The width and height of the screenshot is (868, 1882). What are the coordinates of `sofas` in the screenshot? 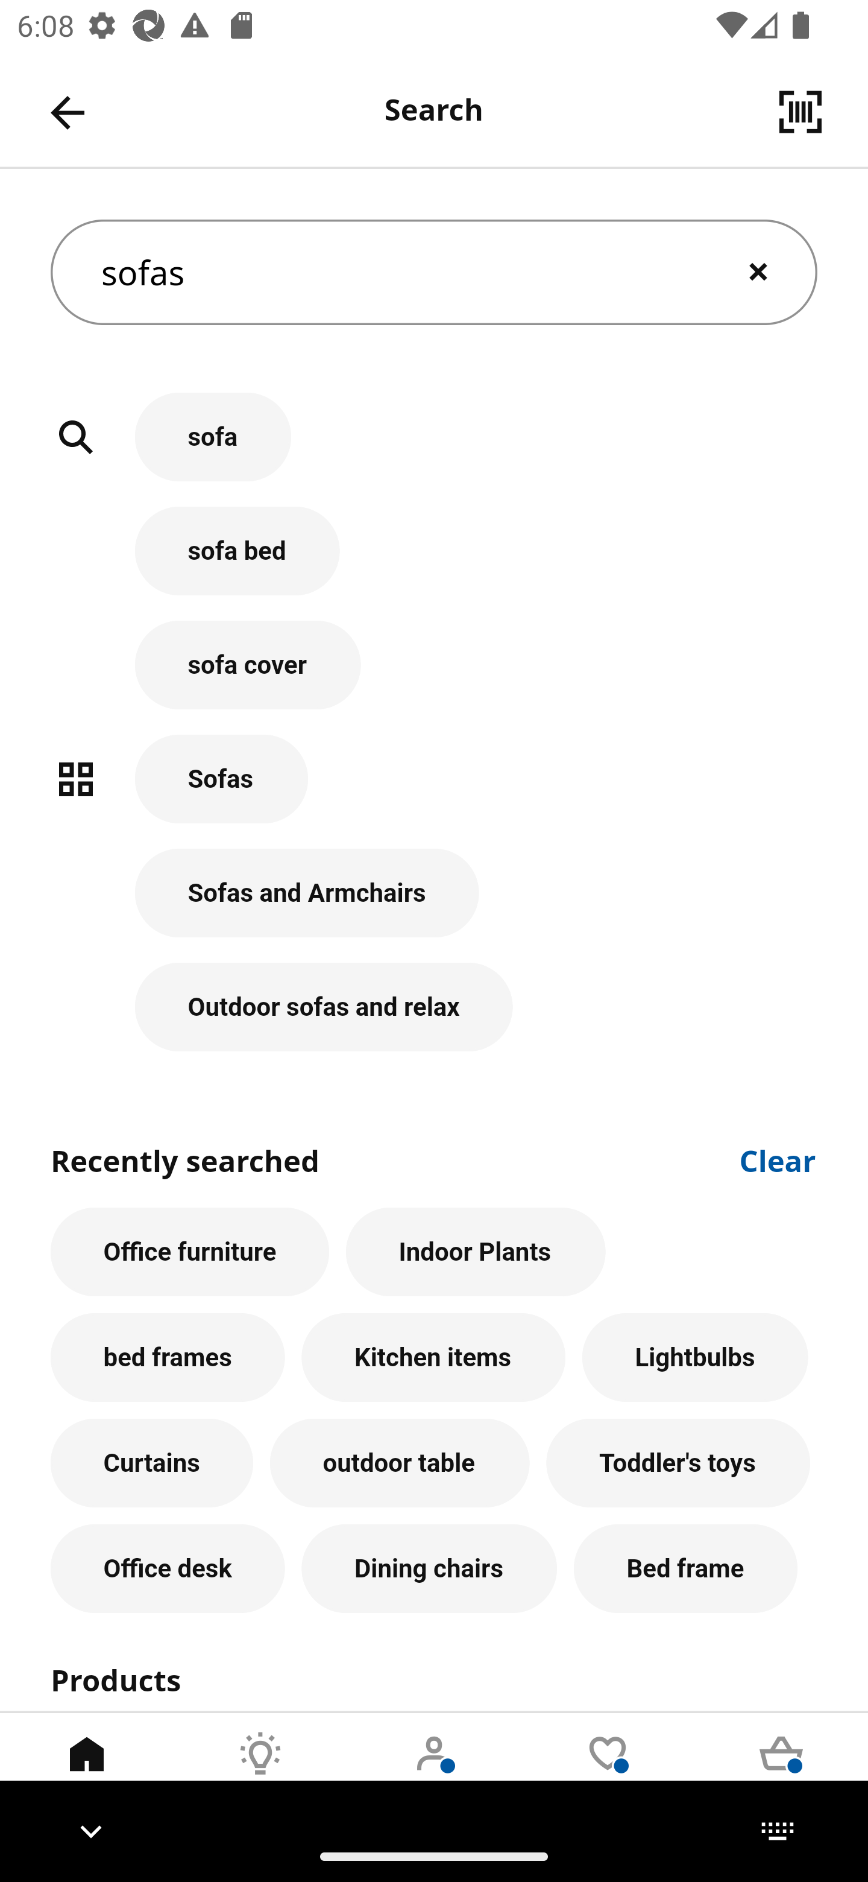 It's located at (434, 273).